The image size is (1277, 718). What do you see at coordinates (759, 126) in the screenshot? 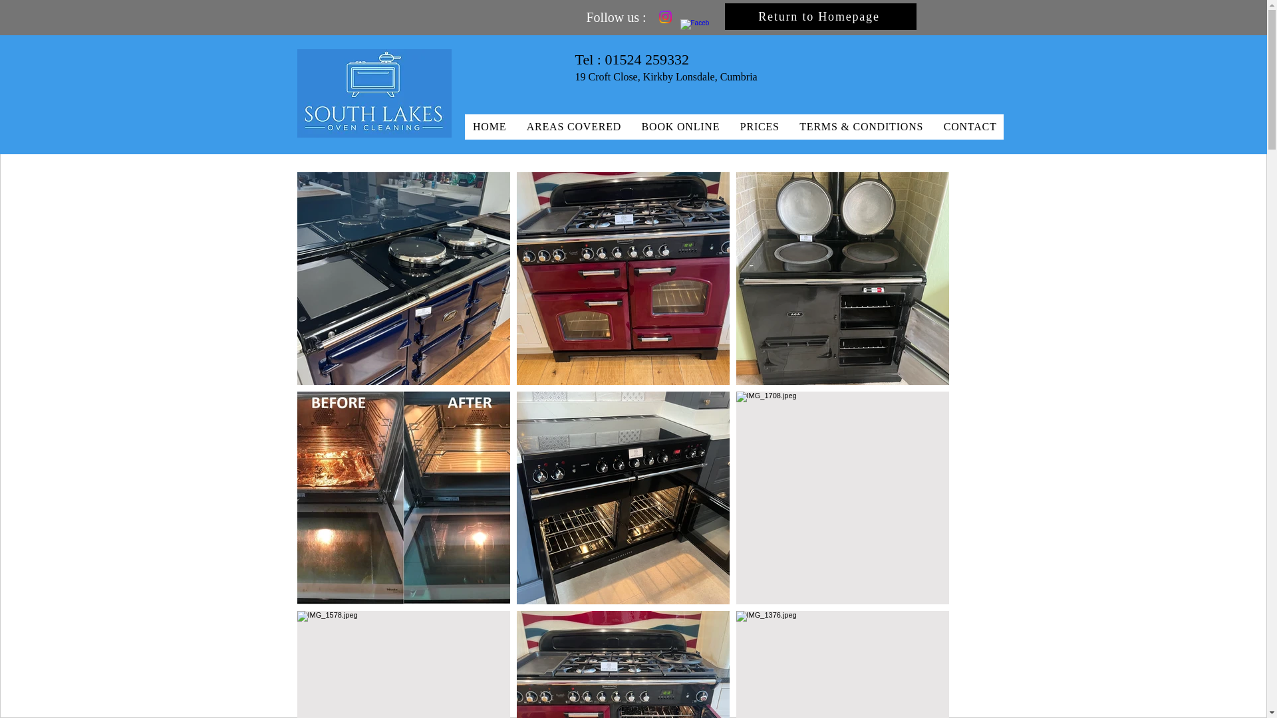
I see `PRICES` at bounding box center [759, 126].